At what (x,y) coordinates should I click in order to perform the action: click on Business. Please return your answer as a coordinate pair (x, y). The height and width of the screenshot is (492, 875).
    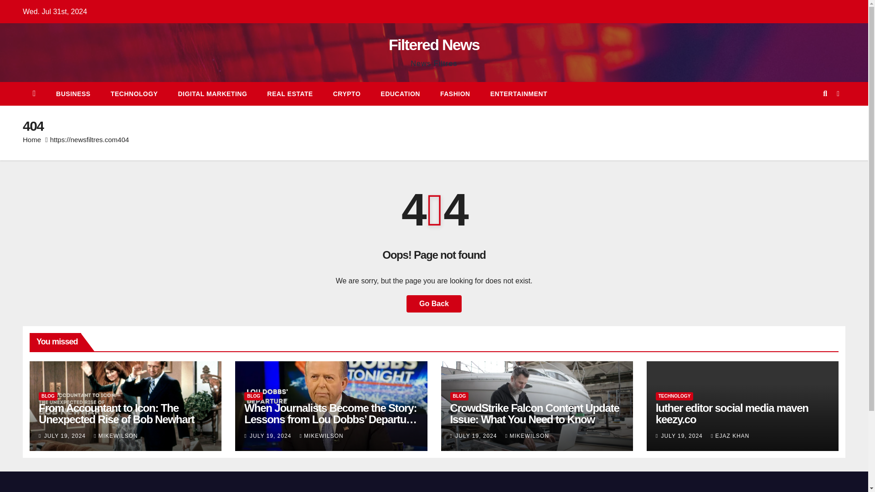
    Looking at the image, I should click on (73, 94).